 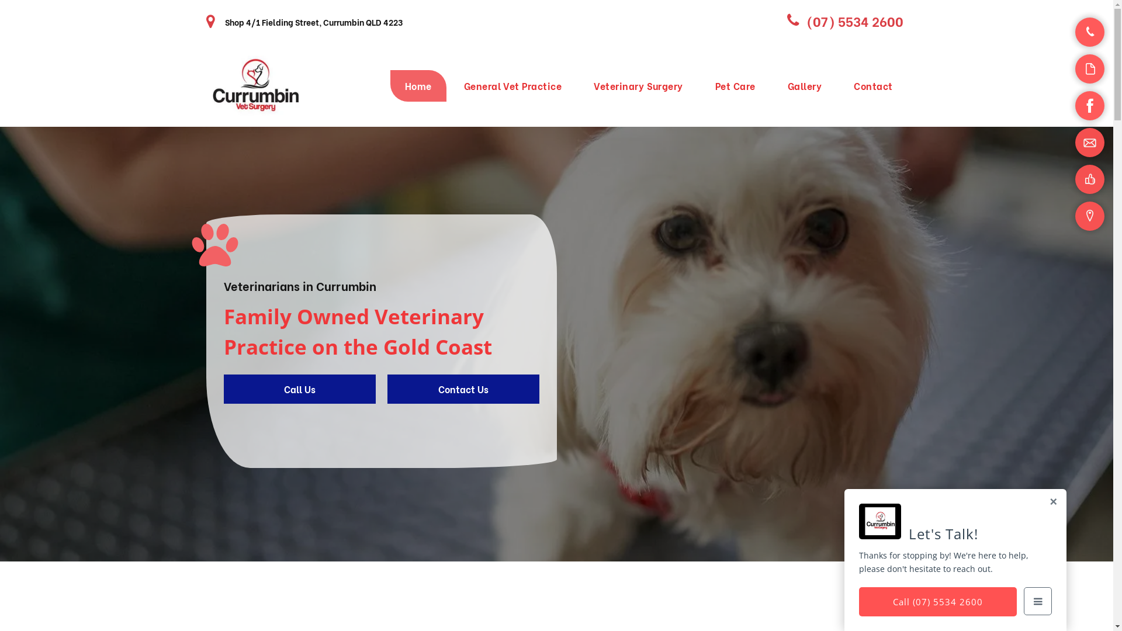 What do you see at coordinates (418, 86) in the screenshot?
I see `Home` at bounding box center [418, 86].